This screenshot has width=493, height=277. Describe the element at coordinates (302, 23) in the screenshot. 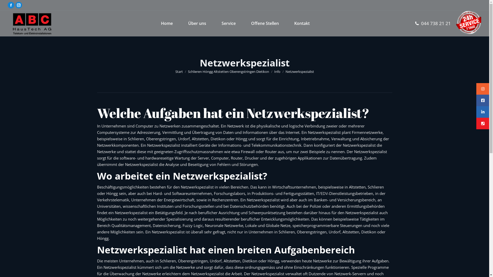

I see `Kontakt` at that location.